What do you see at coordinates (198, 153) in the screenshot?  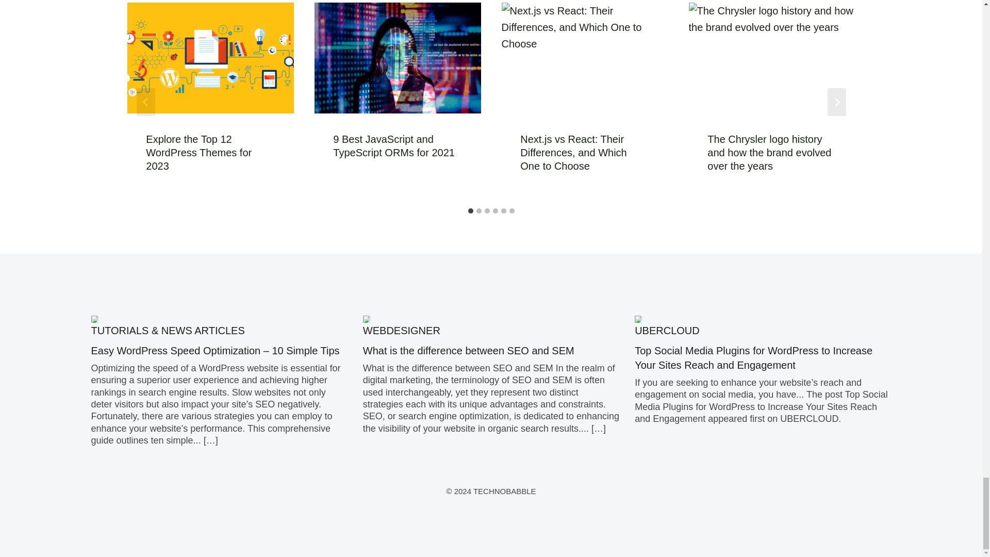 I see `Explore the Top 12 WordPress Themes for 2023` at bounding box center [198, 153].